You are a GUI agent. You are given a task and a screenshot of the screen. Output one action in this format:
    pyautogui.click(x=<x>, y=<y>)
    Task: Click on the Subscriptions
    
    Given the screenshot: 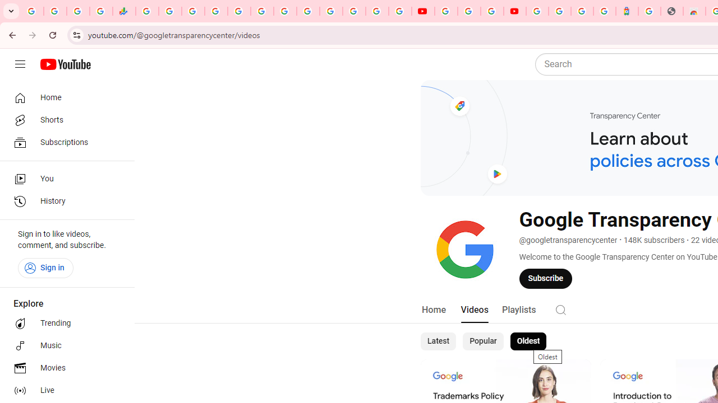 What is the action you would take?
    pyautogui.click(x=64, y=142)
    